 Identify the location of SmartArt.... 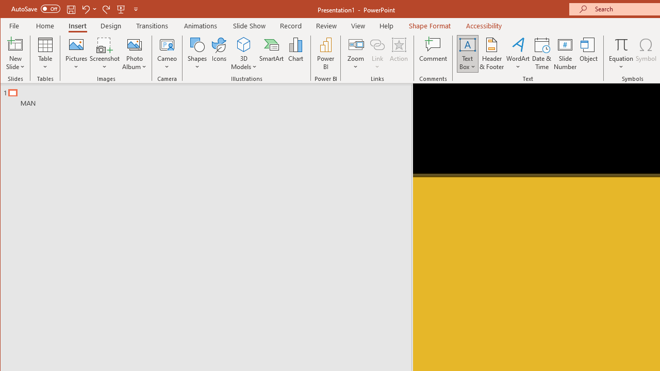
(271, 54).